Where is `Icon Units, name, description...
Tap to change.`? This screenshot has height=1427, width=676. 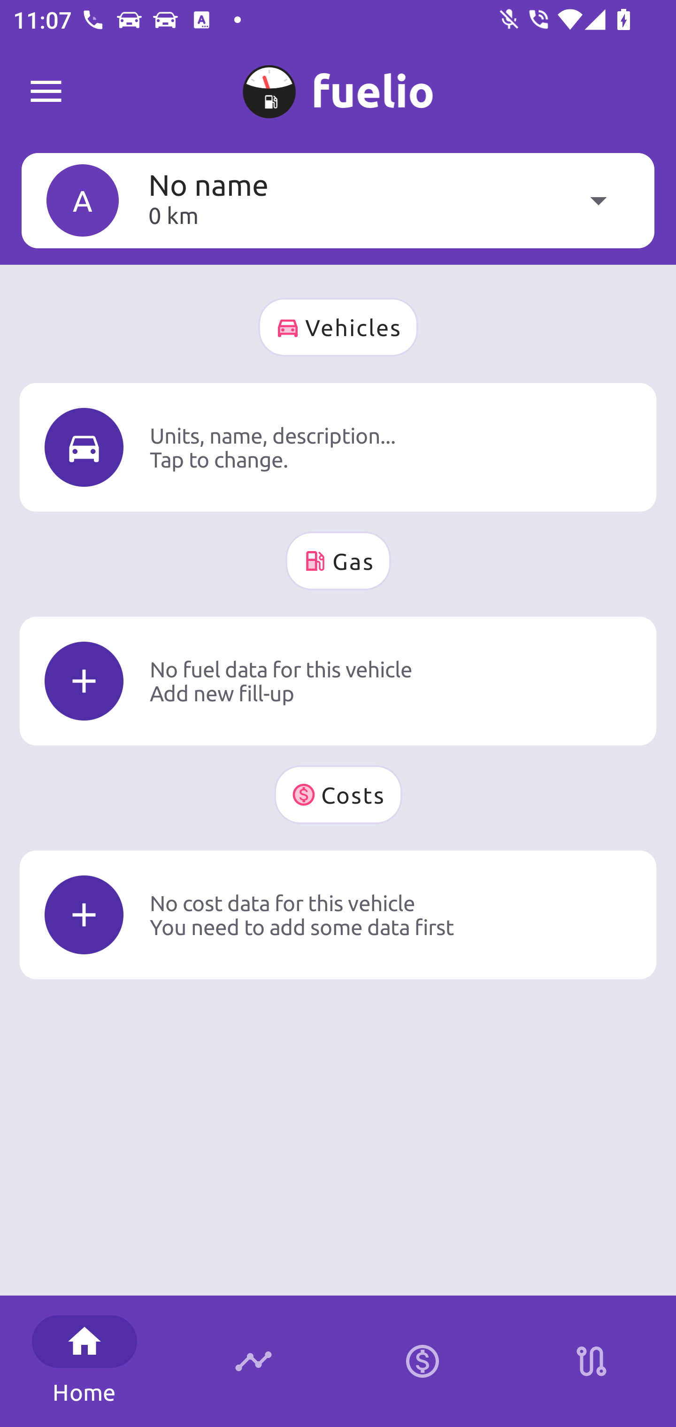
Icon Units, name, description...
Tap to change. is located at coordinates (338, 447).